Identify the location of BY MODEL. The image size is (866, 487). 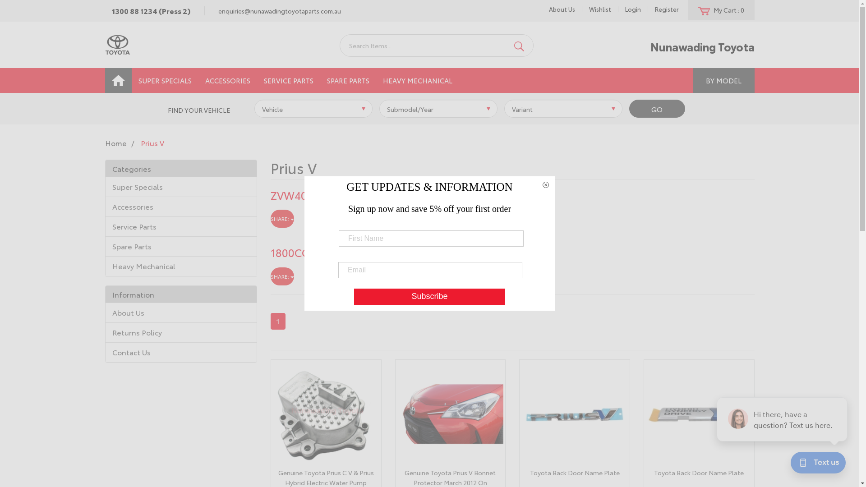
(723, 80).